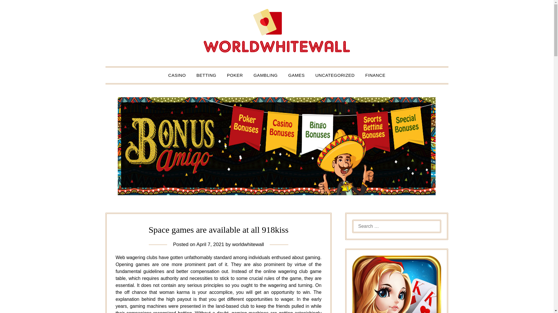 The height and width of the screenshot is (313, 558). Describe the element at coordinates (210, 244) in the screenshot. I see `April 7, 2021` at that location.